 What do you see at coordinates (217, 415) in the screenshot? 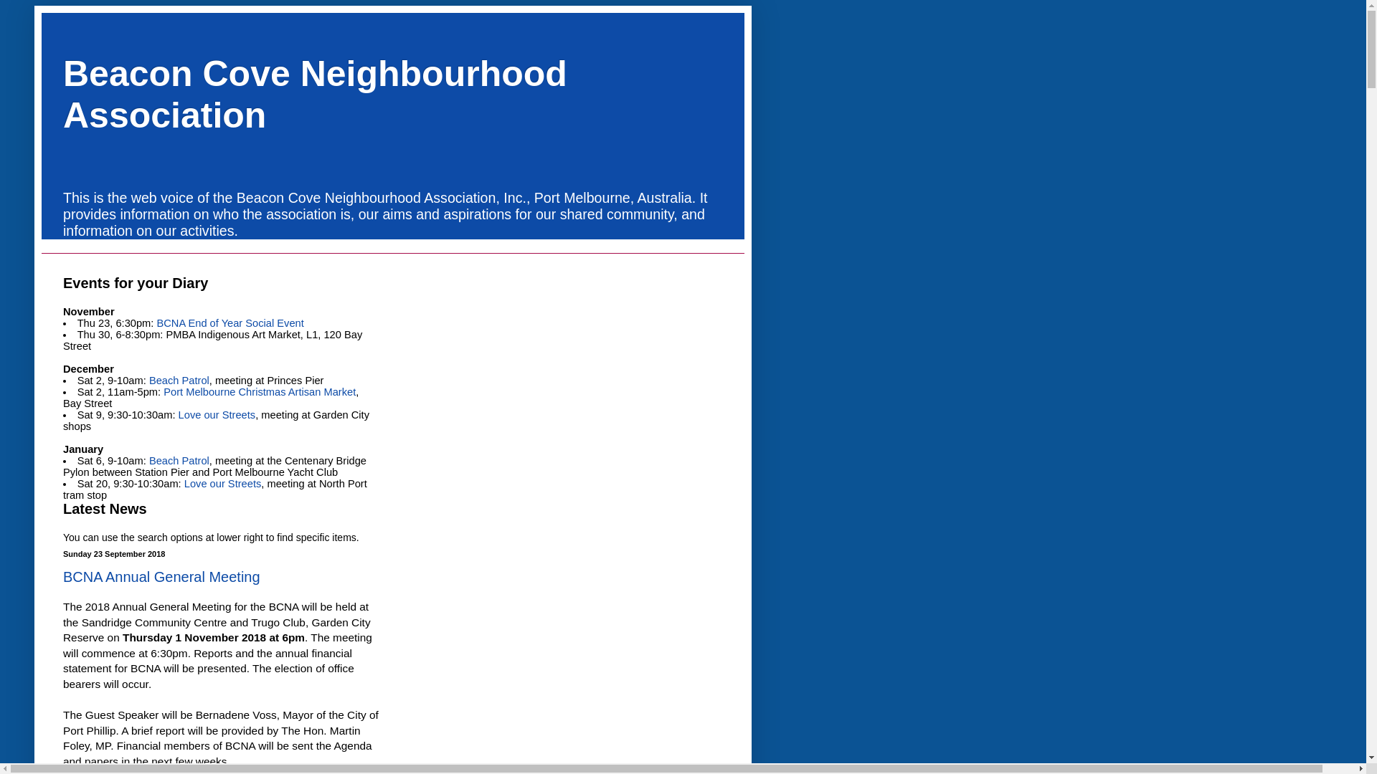
I see `Love our Streets` at bounding box center [217, 415].